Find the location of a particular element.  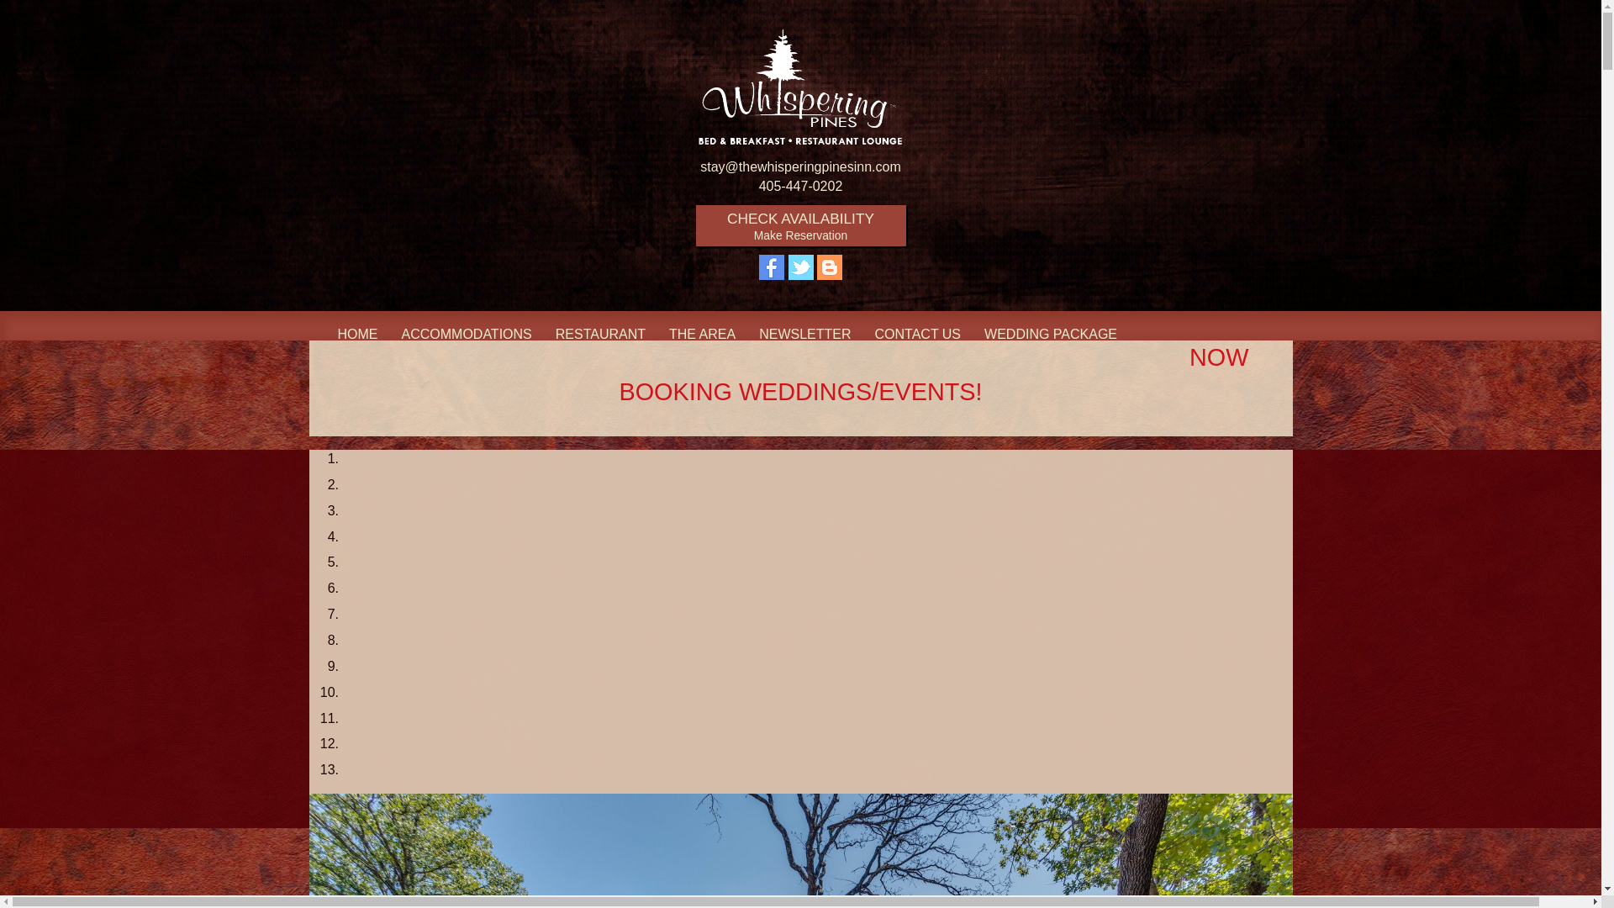

CONTACT US is located at coordinates (804, 335).